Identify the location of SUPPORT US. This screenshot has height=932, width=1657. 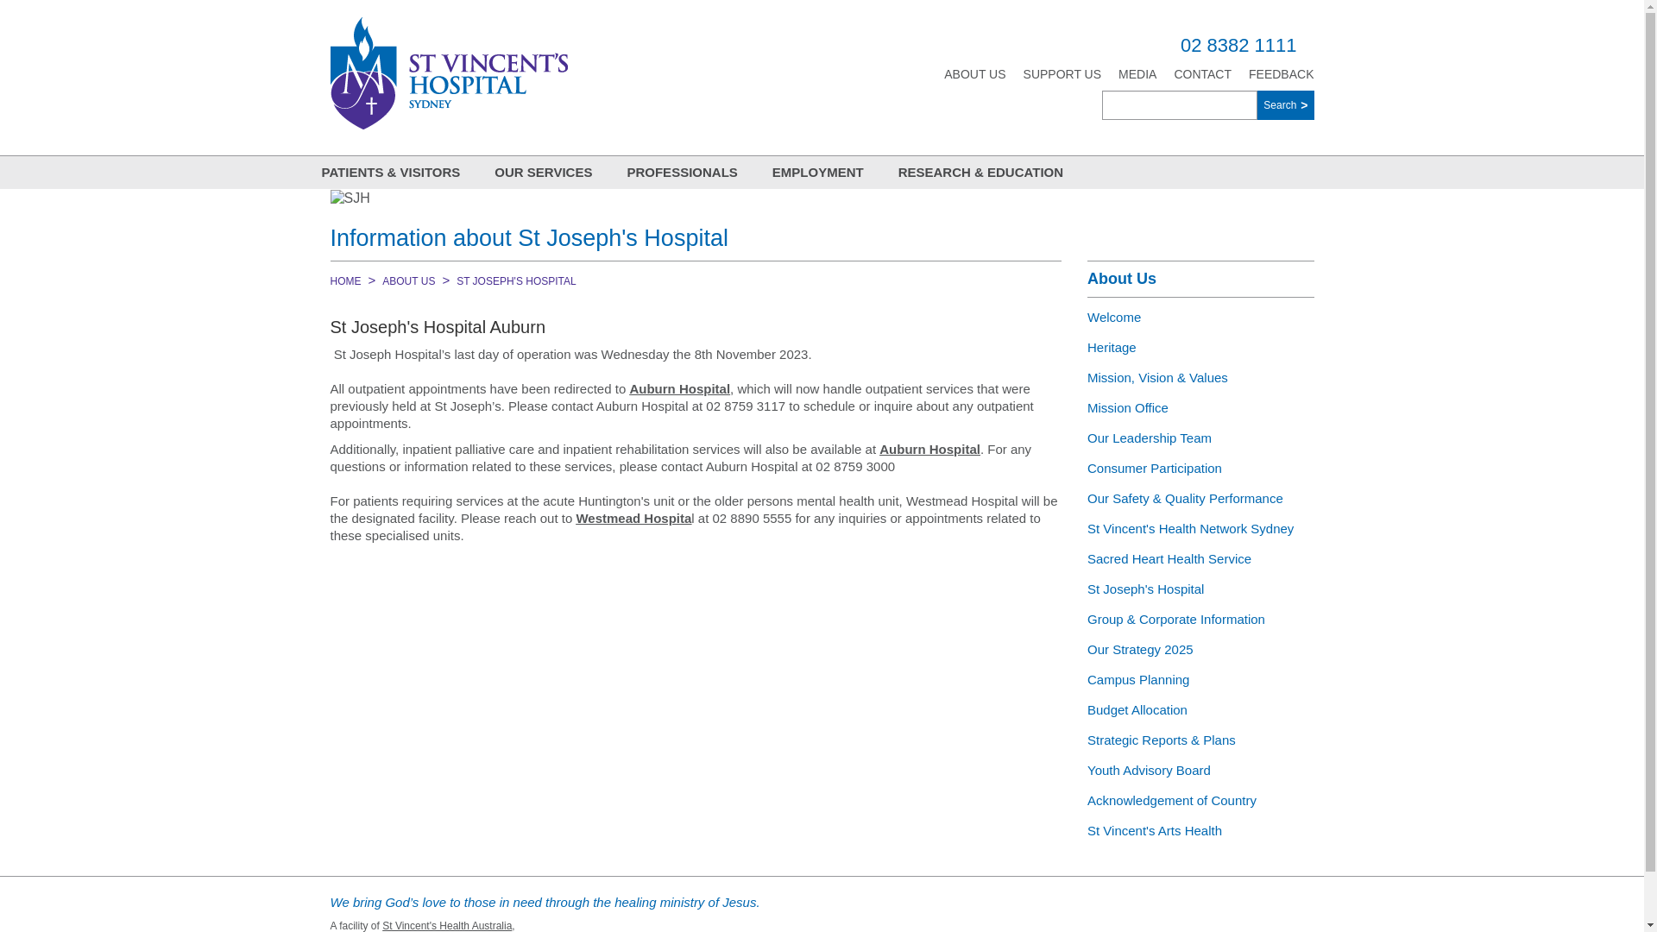
(1063, 74).